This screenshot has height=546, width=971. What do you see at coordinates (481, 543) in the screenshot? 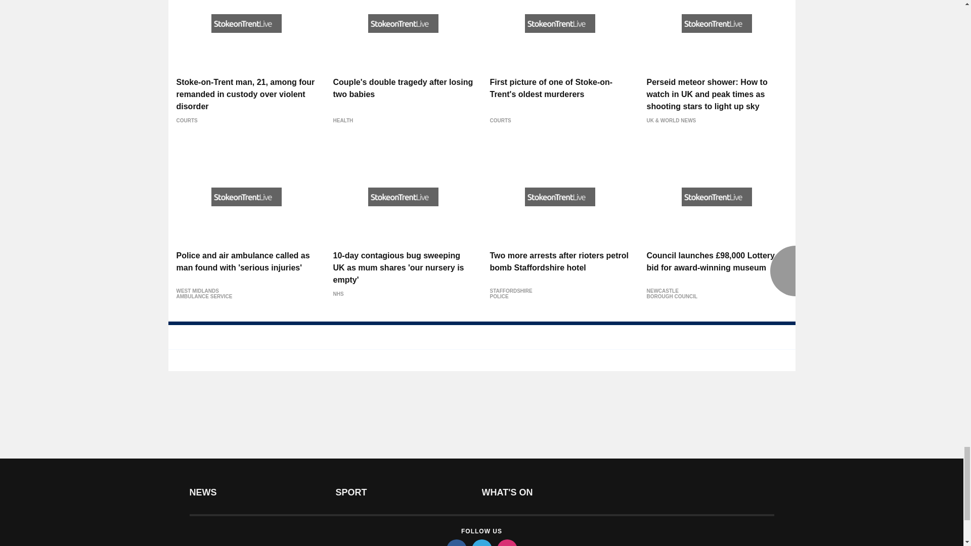
I see `twitter` at bounding box center [481, 543].